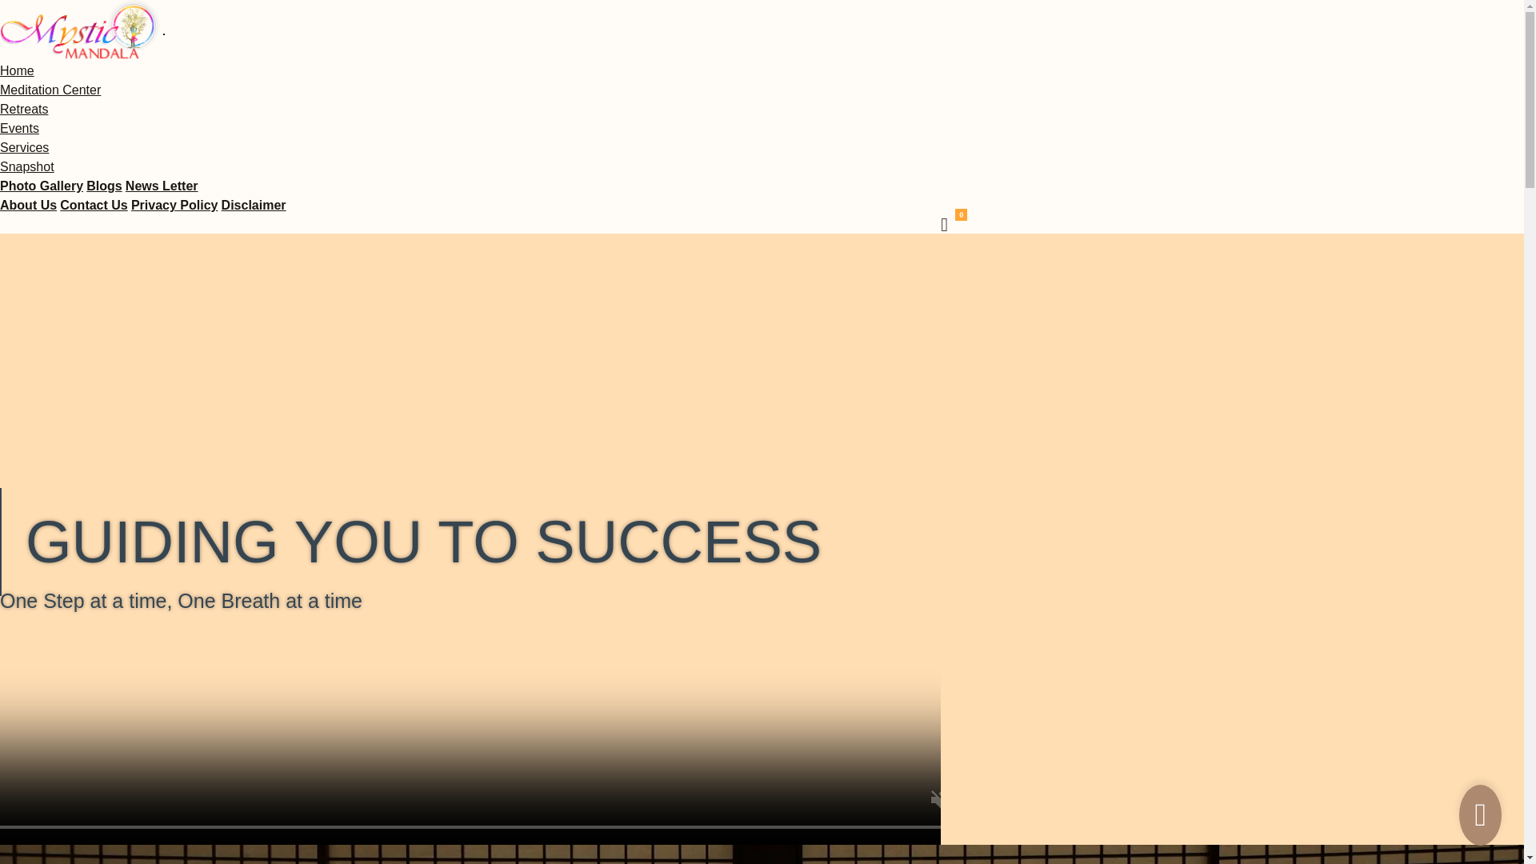 The width and height of the screenshot is (1536, 864). I want to click on Member Login, so click(46, 205).